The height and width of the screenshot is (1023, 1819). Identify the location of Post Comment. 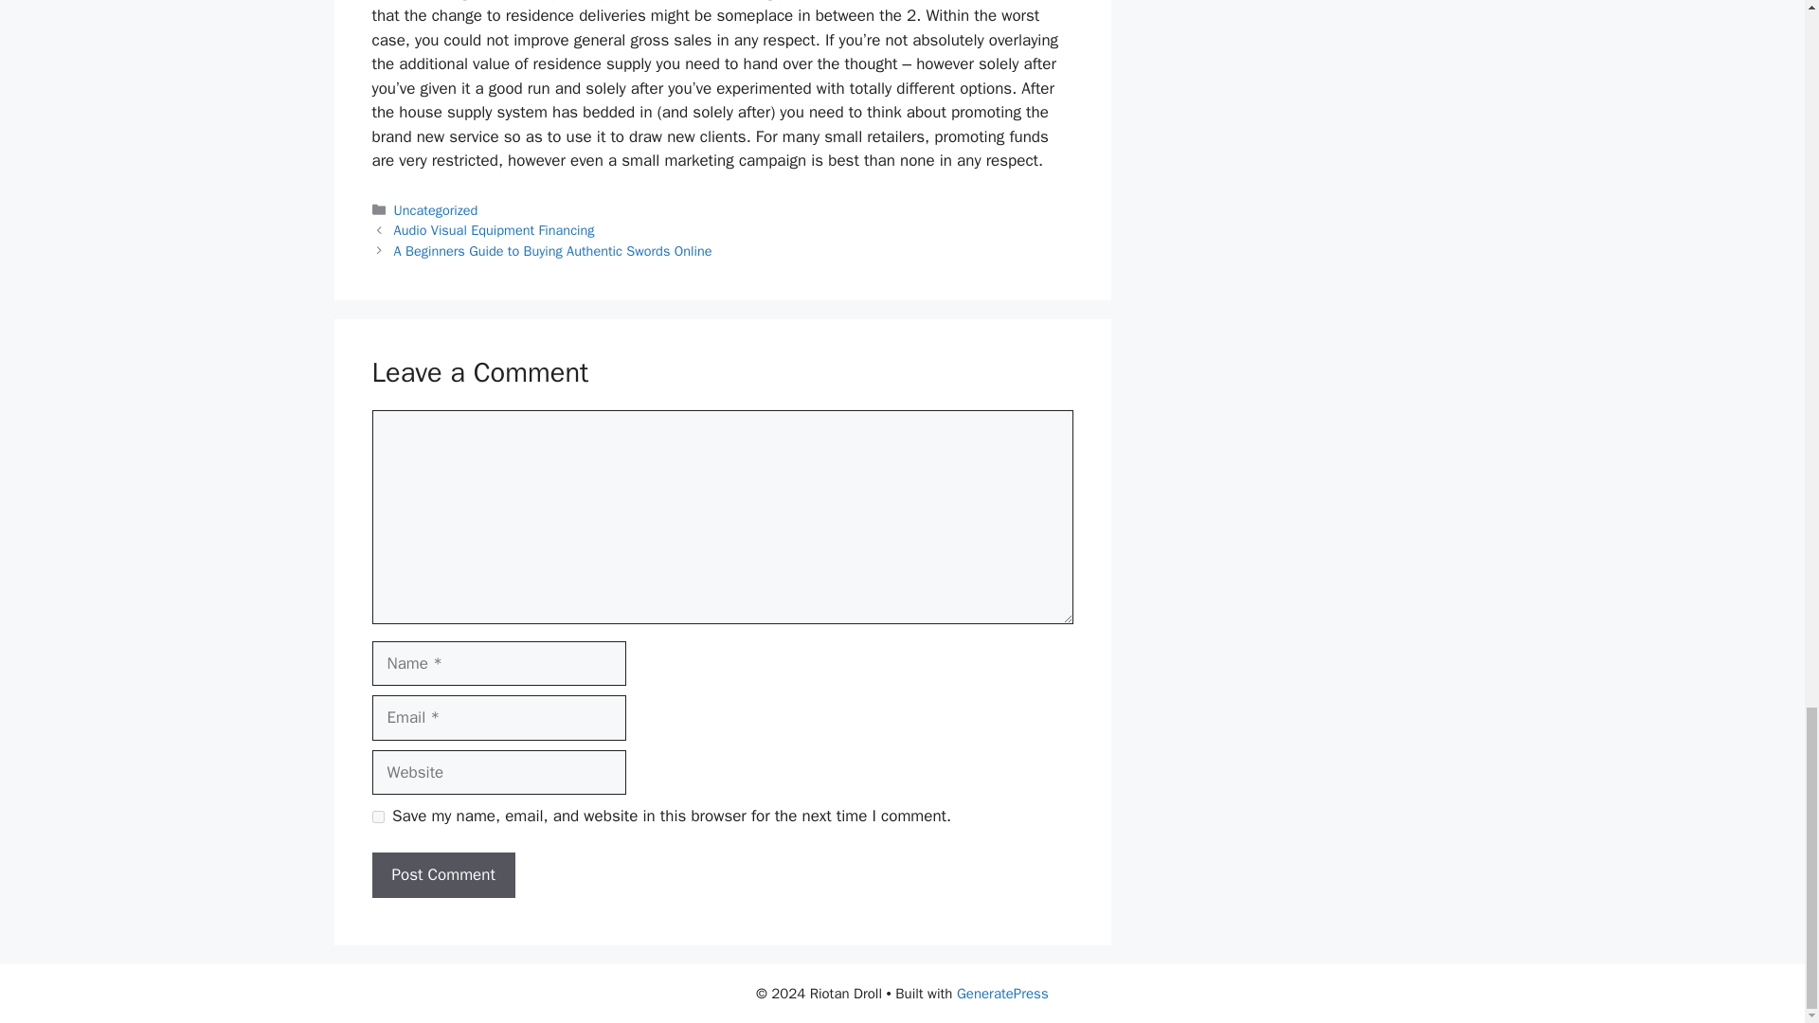
(442, 875).